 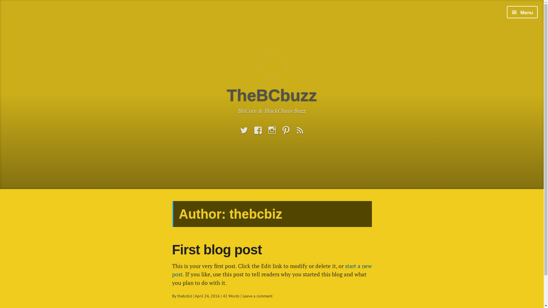 What do you see at coordinates (184, 296) in the screenshot?
I see `thebcbiz` at bounding box center [184, 296].